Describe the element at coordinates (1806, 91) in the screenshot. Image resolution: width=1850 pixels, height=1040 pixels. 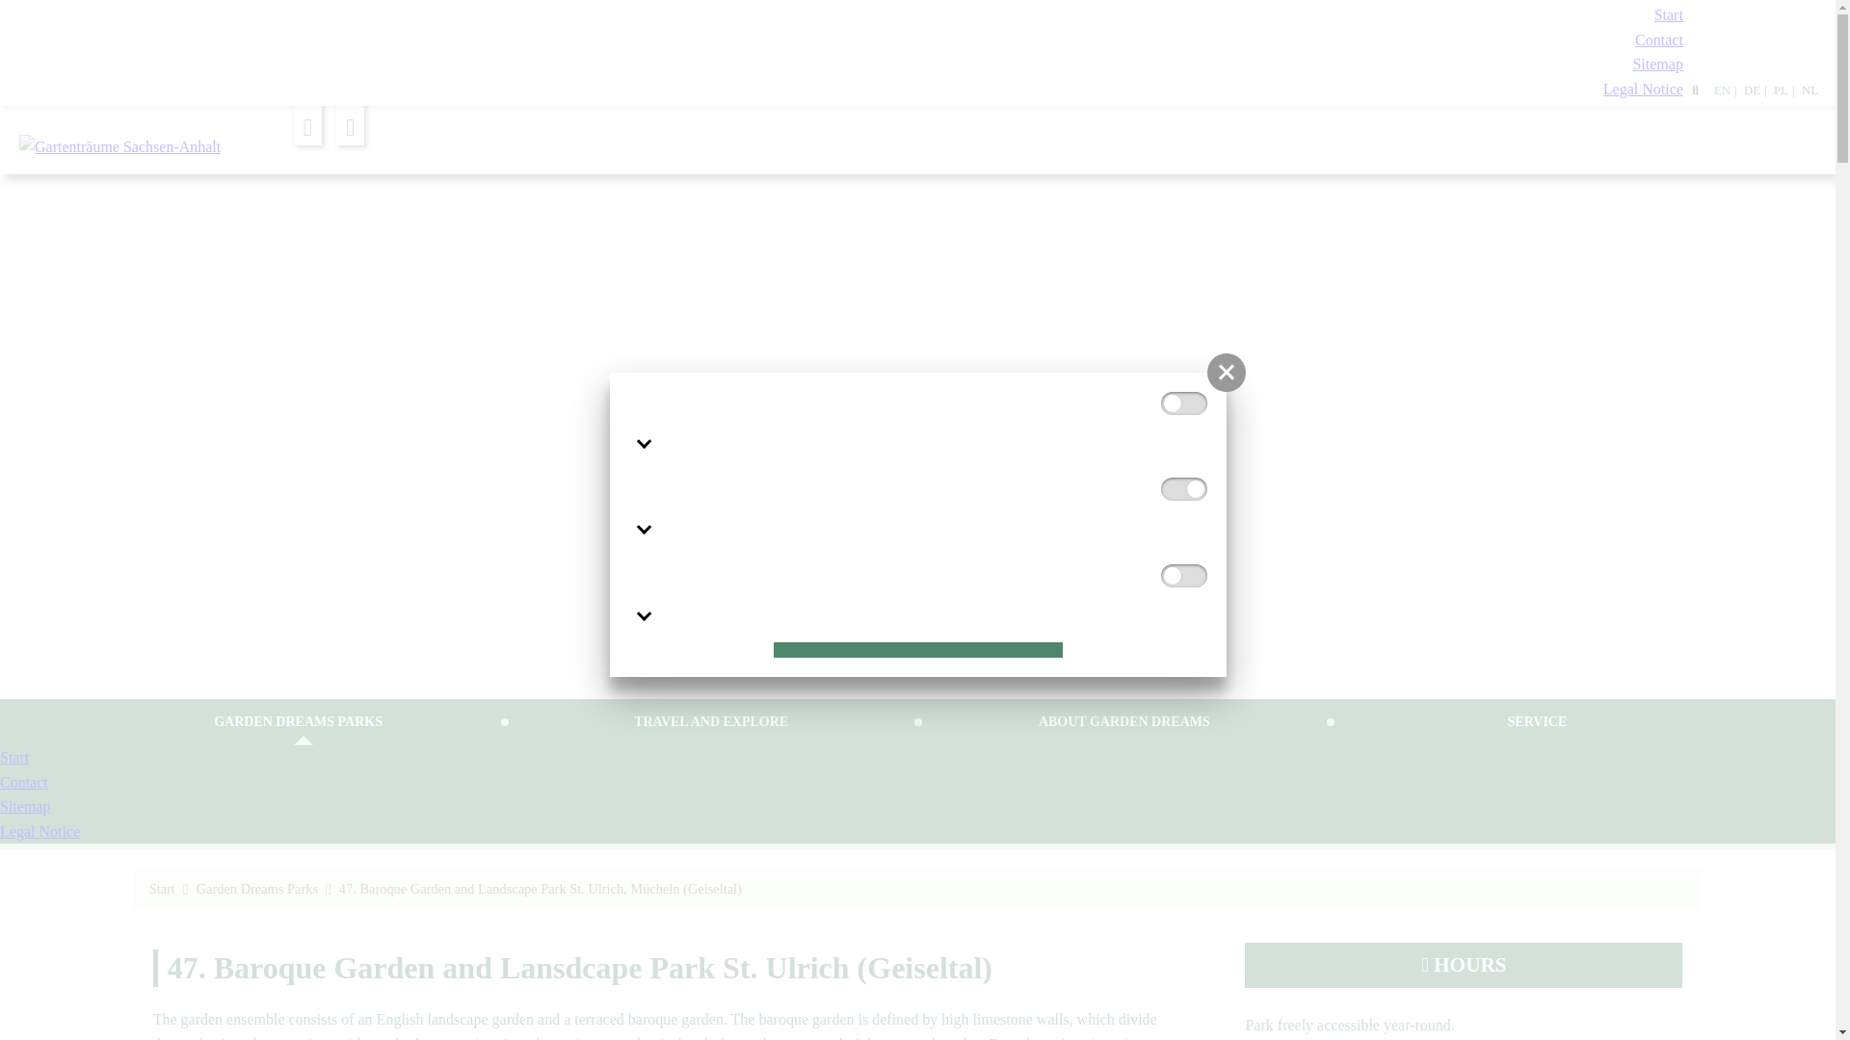
I see `nl` at that location.